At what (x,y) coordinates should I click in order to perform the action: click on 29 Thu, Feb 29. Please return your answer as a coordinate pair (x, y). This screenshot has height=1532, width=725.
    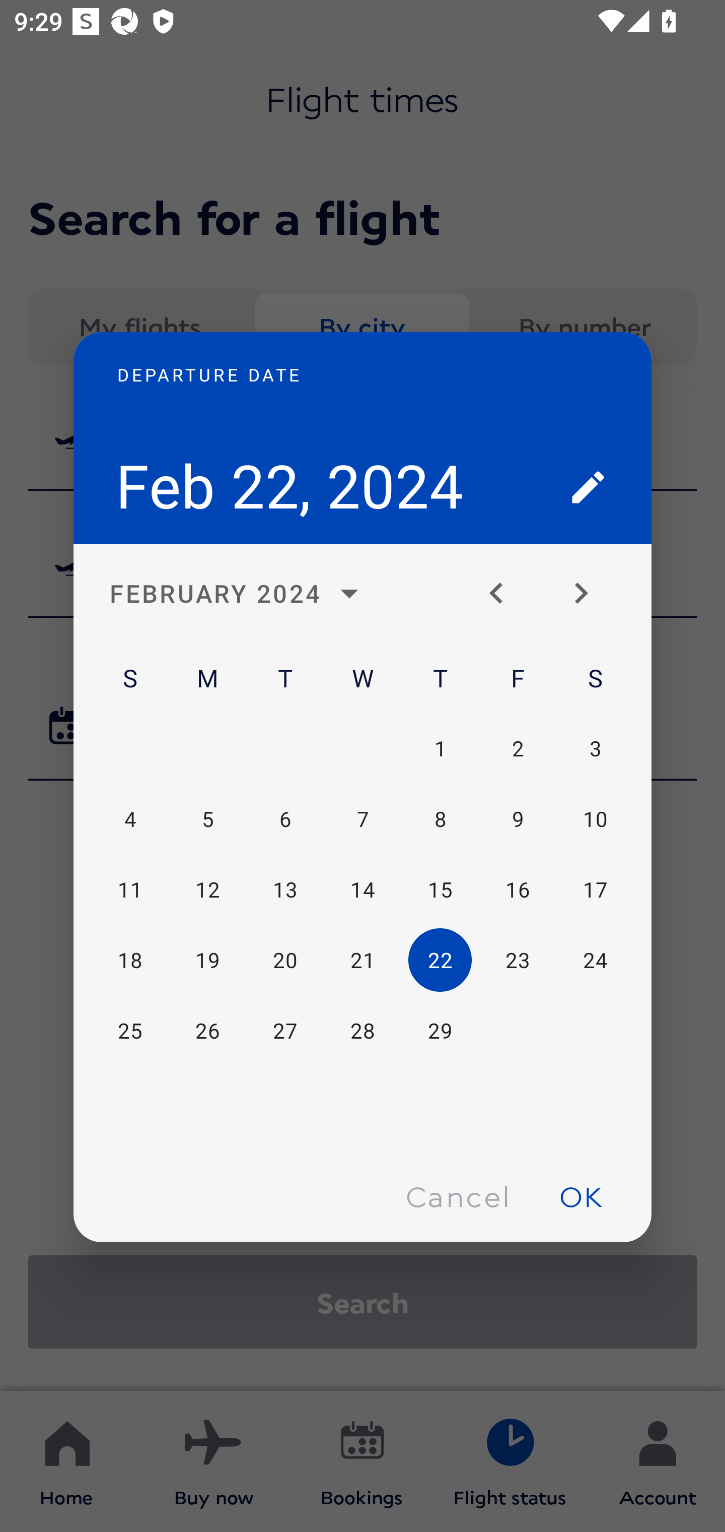
    Looking at the image, I should click on (440, 1031).